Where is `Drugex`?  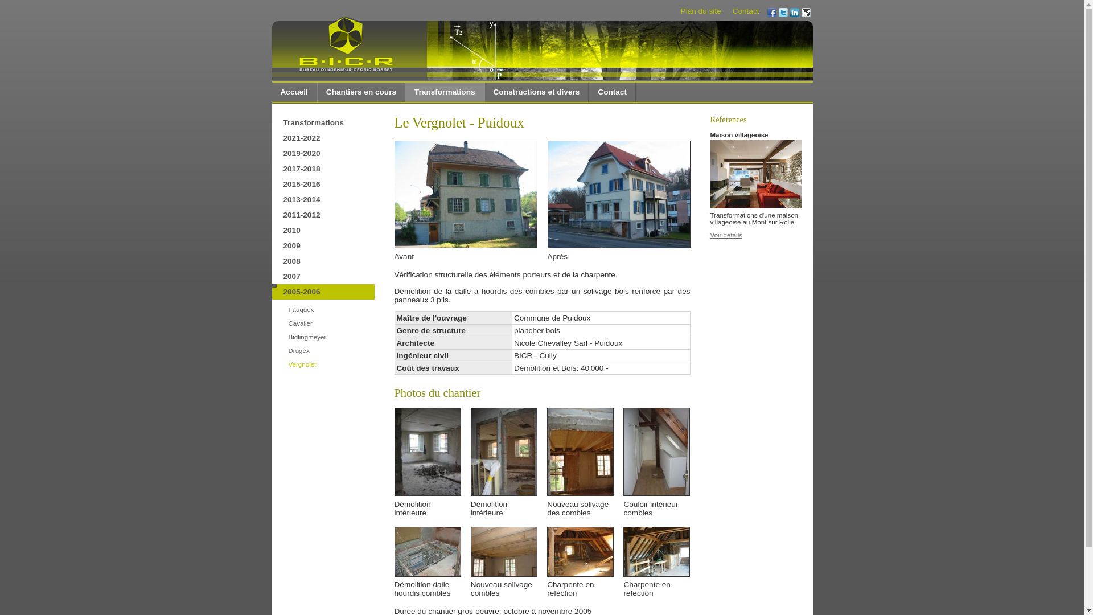
Drugex is located at coordinates (330, 351).